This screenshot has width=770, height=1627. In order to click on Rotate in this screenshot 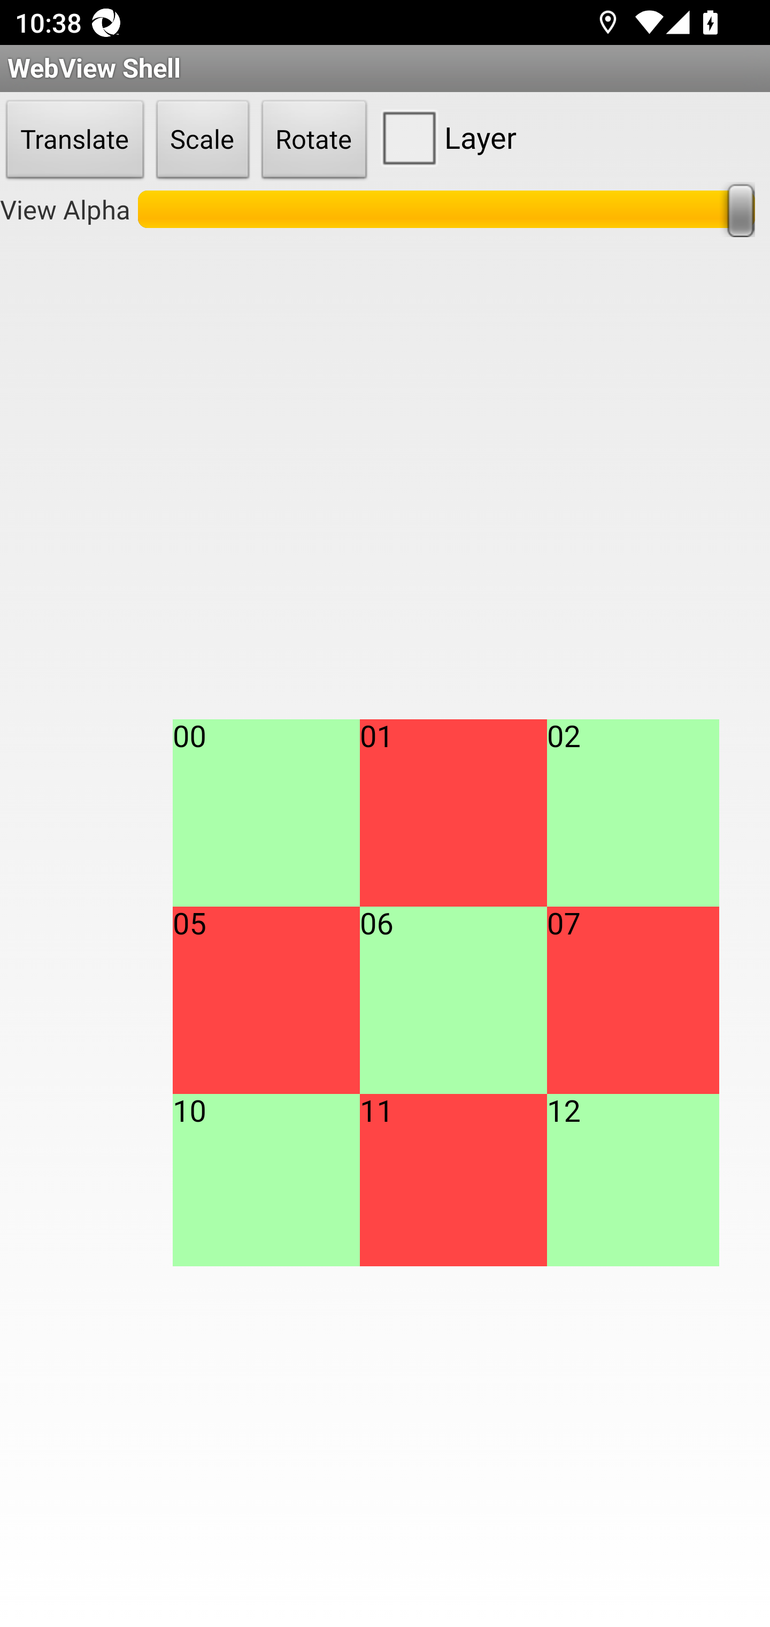, I will do `click(314, 140)`.